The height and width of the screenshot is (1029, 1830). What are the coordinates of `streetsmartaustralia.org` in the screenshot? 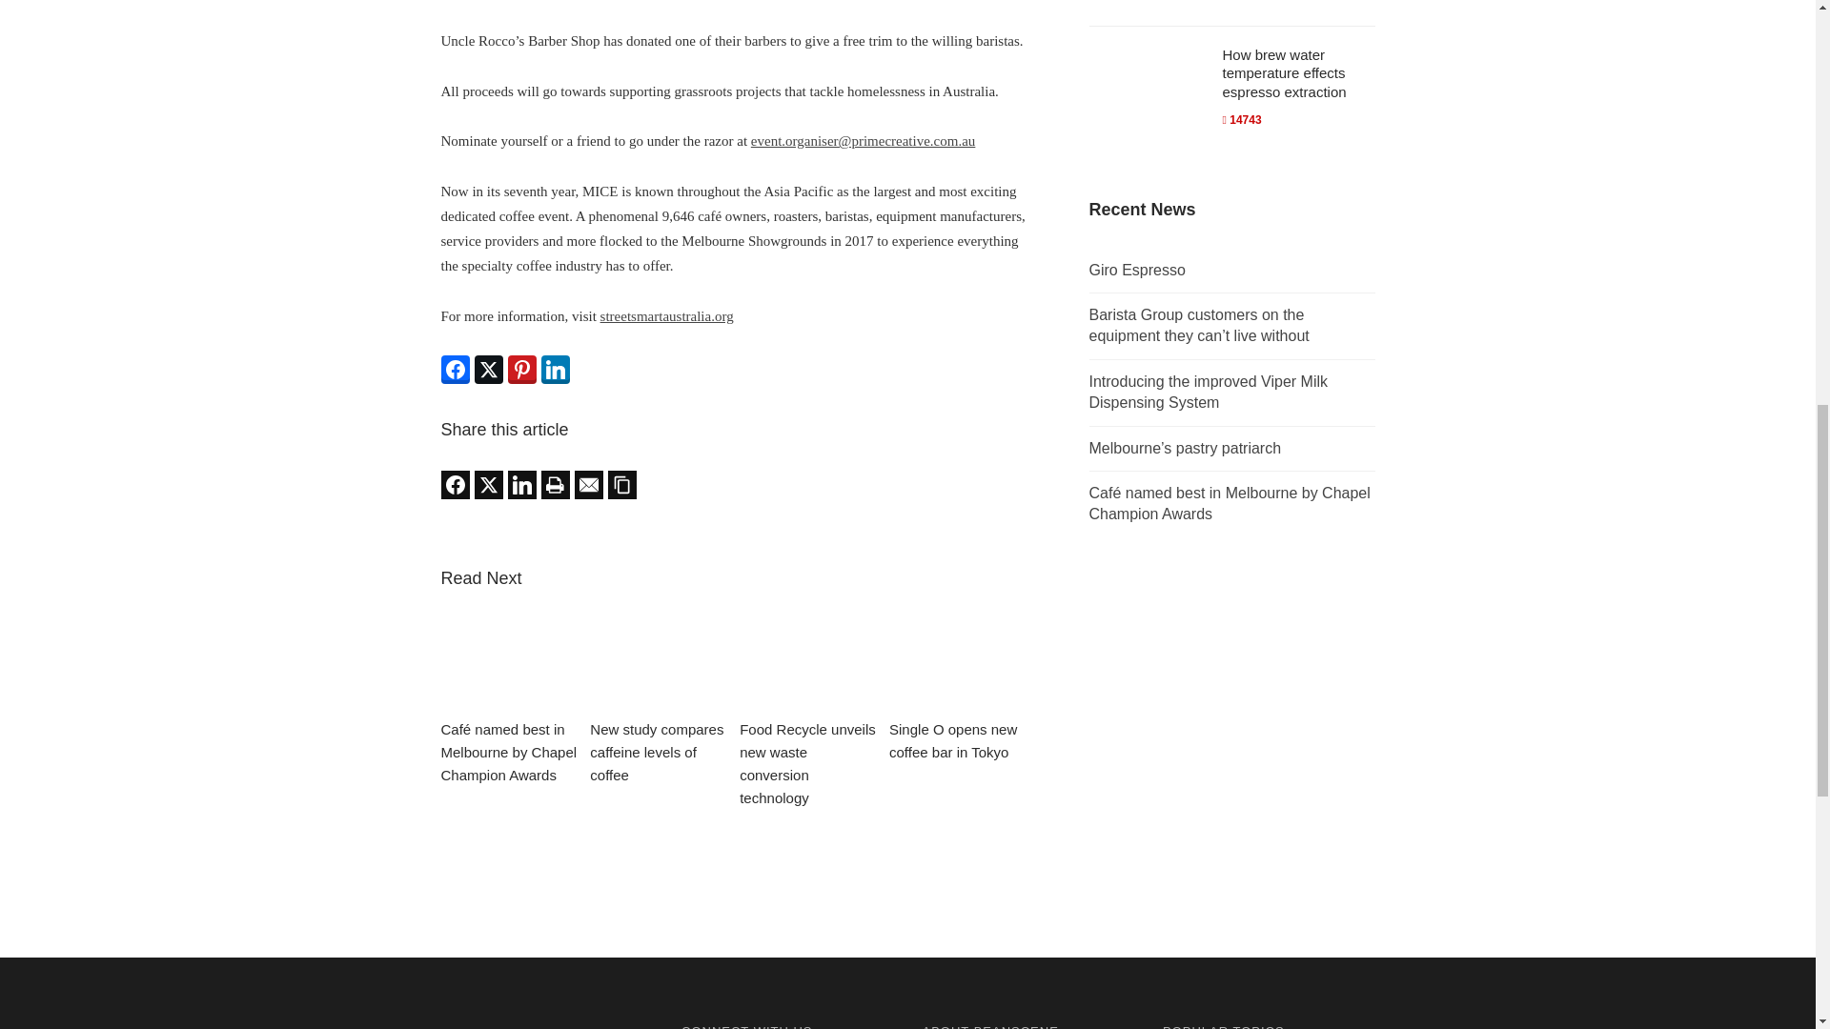 It's located at (666, 316).